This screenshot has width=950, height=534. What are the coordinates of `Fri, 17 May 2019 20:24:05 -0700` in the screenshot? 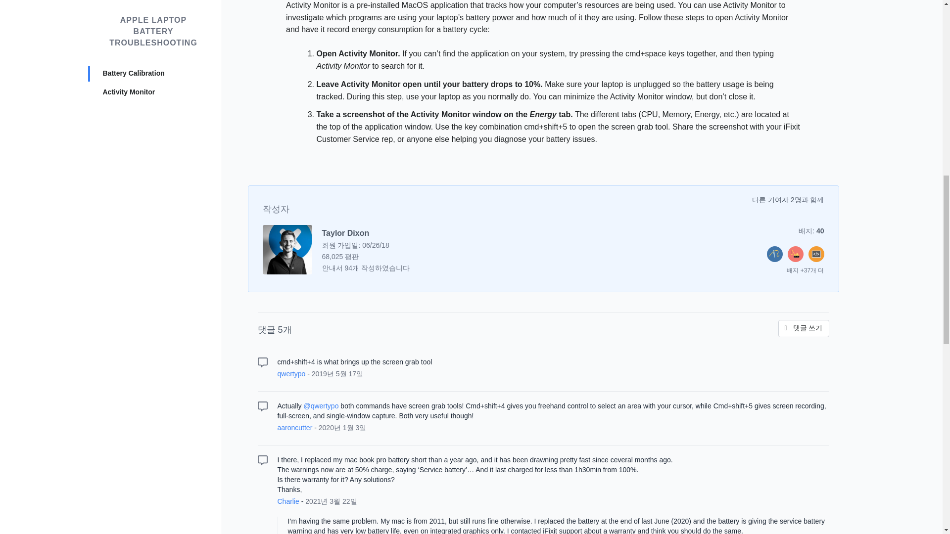 It's located at (337, 374).